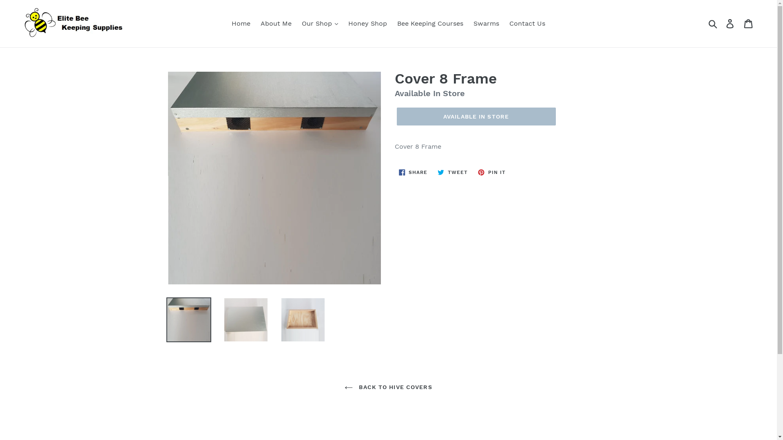 The width and height of the screenshot is (783, 440). Describe the element at coordinates (527, 24) in the screenshot. I see `Contact Us` at that location.